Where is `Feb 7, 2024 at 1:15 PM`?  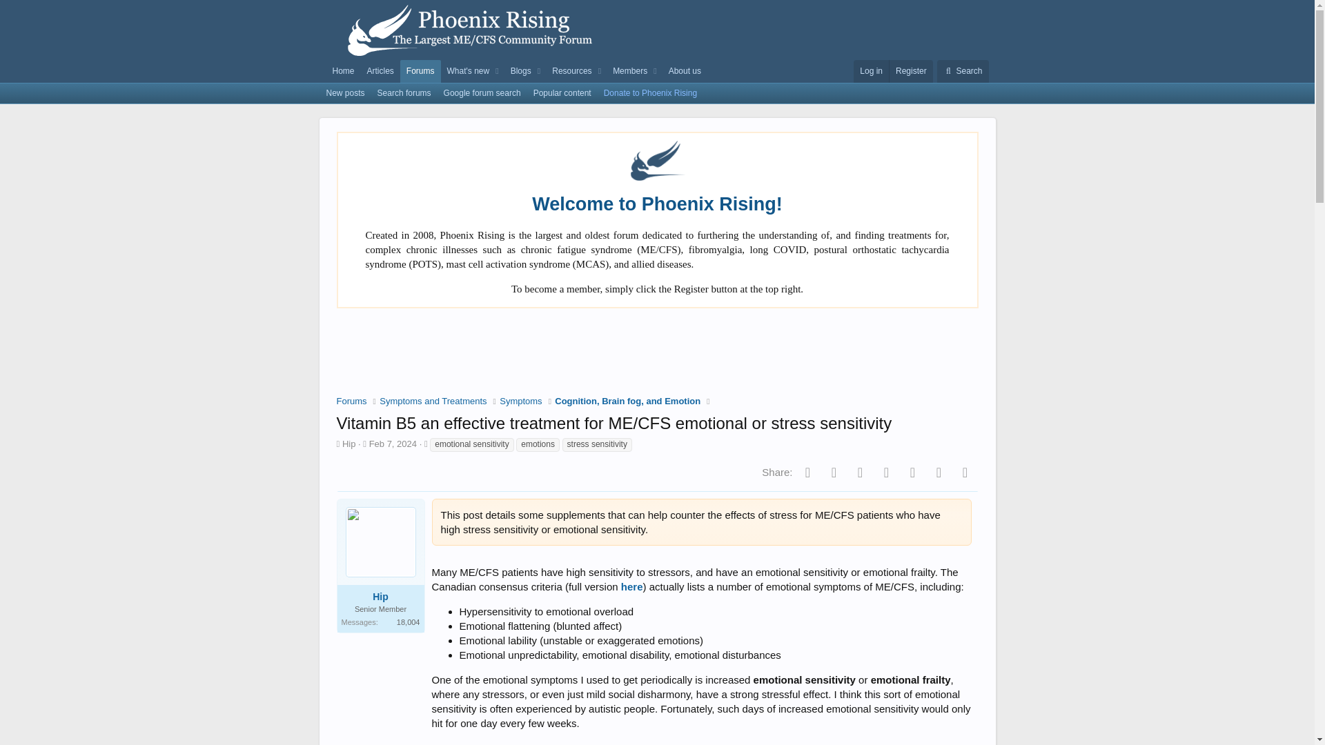 Feb 7, 2024 at 1:15 PM is located at coordinates (393, 444).